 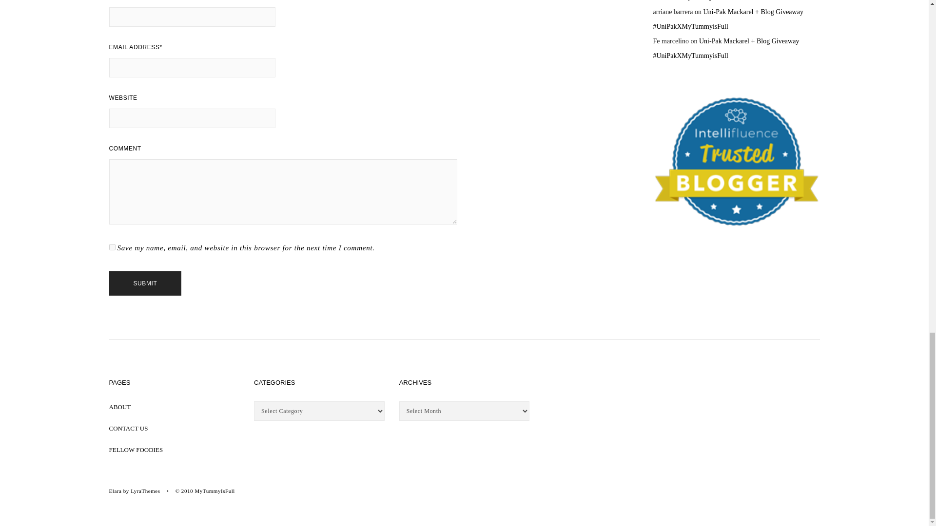 I want to click on Elara, so click(x=115, y=491).